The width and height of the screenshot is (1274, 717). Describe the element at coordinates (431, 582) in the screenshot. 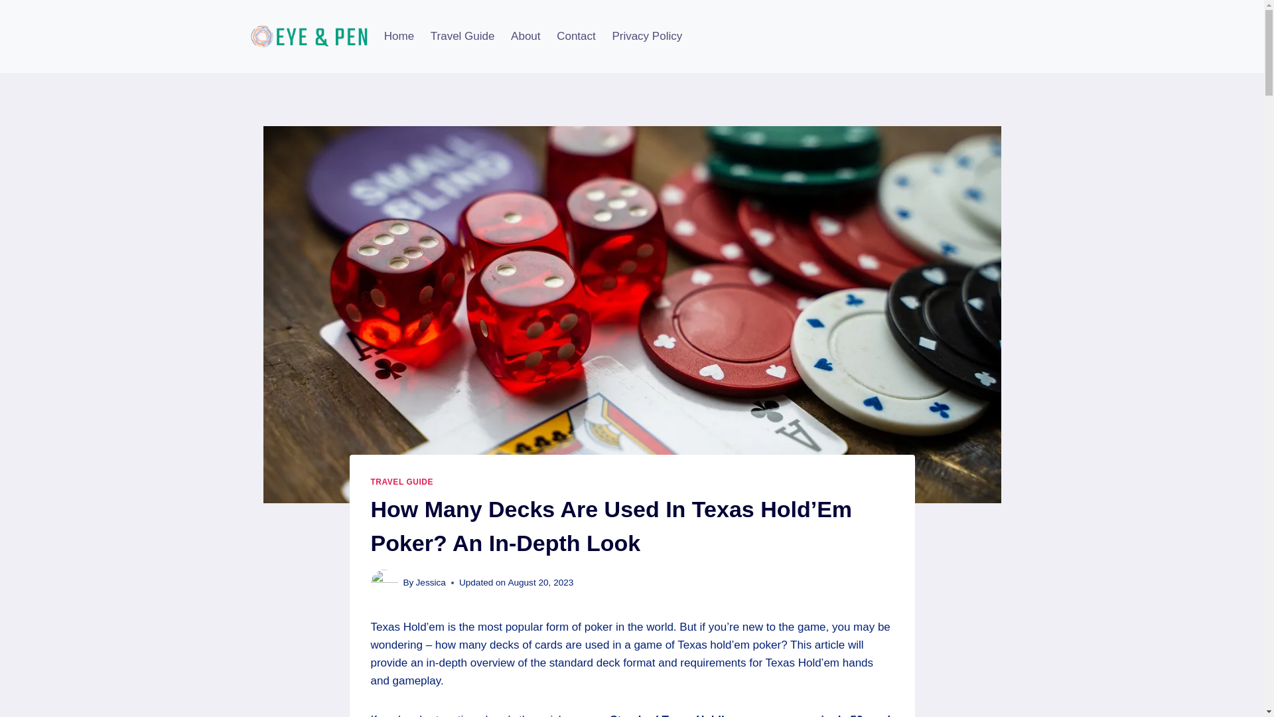

I see `Jessica` at that location.